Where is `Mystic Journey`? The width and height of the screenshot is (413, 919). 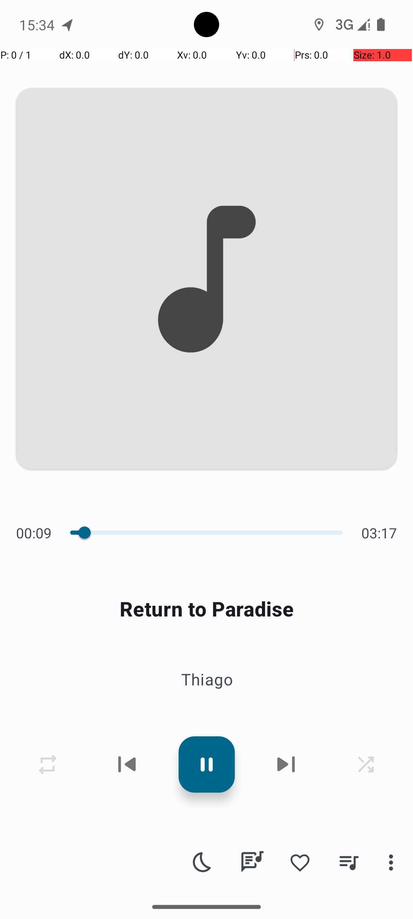 Mystic Journey is located at coordinates (213, 613).